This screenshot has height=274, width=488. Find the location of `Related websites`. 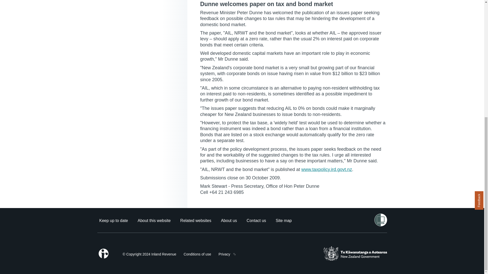

Related websites is located at coordinates (196, 220).